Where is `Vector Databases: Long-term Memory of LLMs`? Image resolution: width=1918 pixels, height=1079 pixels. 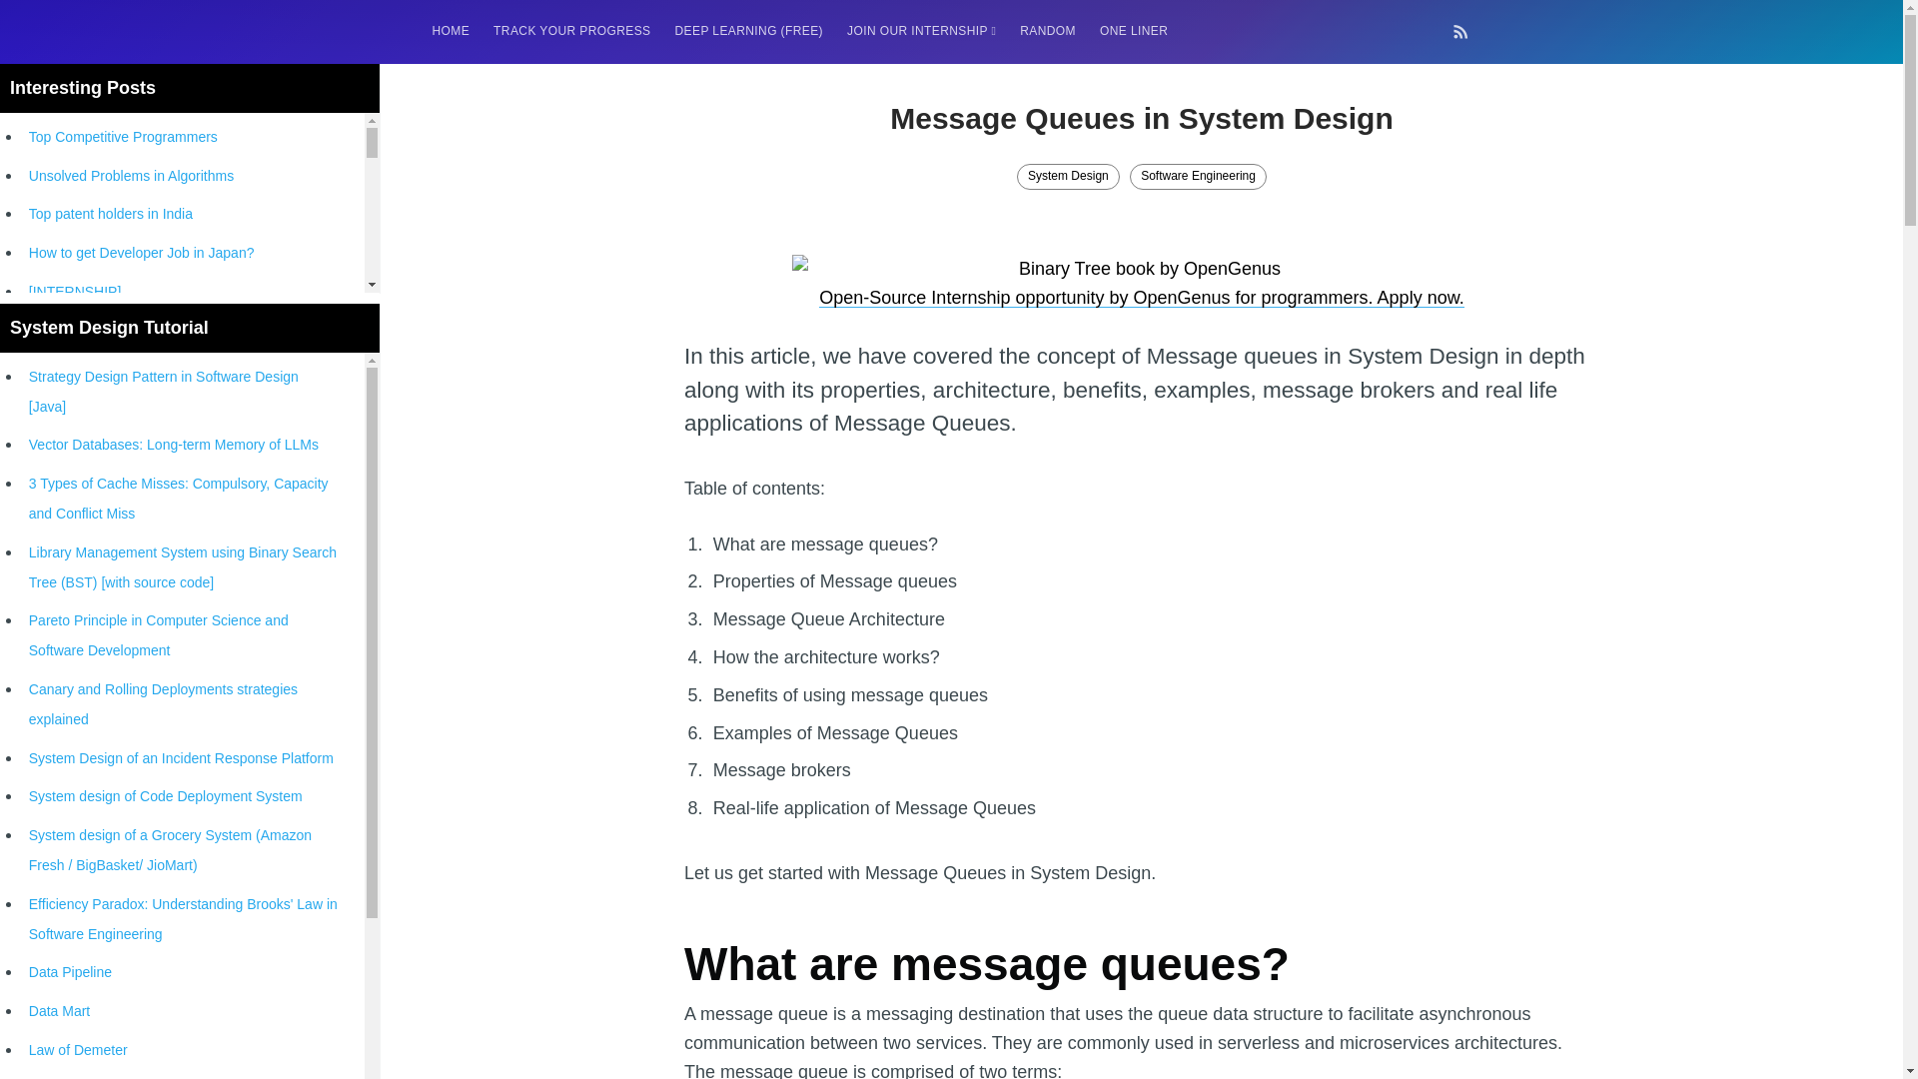 Vector Databases: Long-term Memory of LLMs is located at coordinates (173, 444).